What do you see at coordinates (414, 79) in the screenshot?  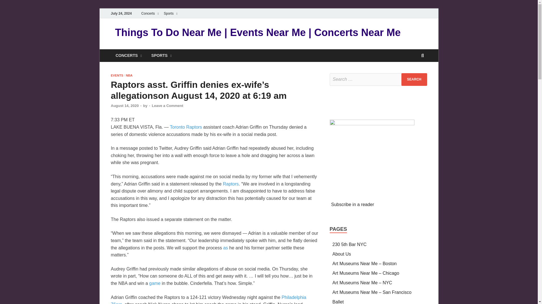 I see `Search` at bounding box center [414, 79].